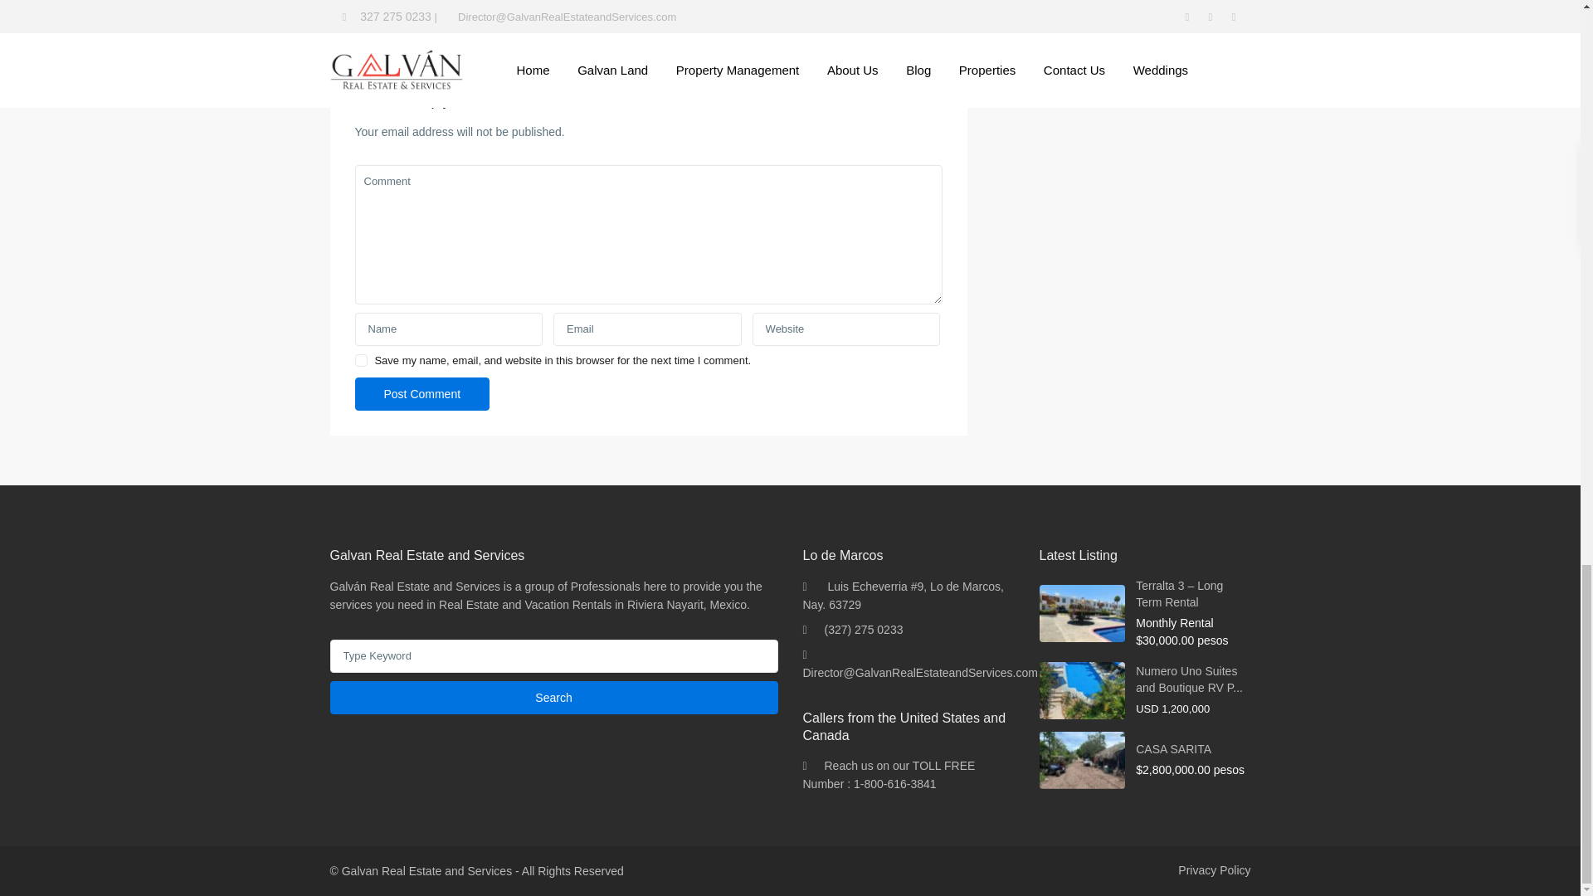 This screenshot has height=896, width=1593. I want to click on yes, so click(362, 360).